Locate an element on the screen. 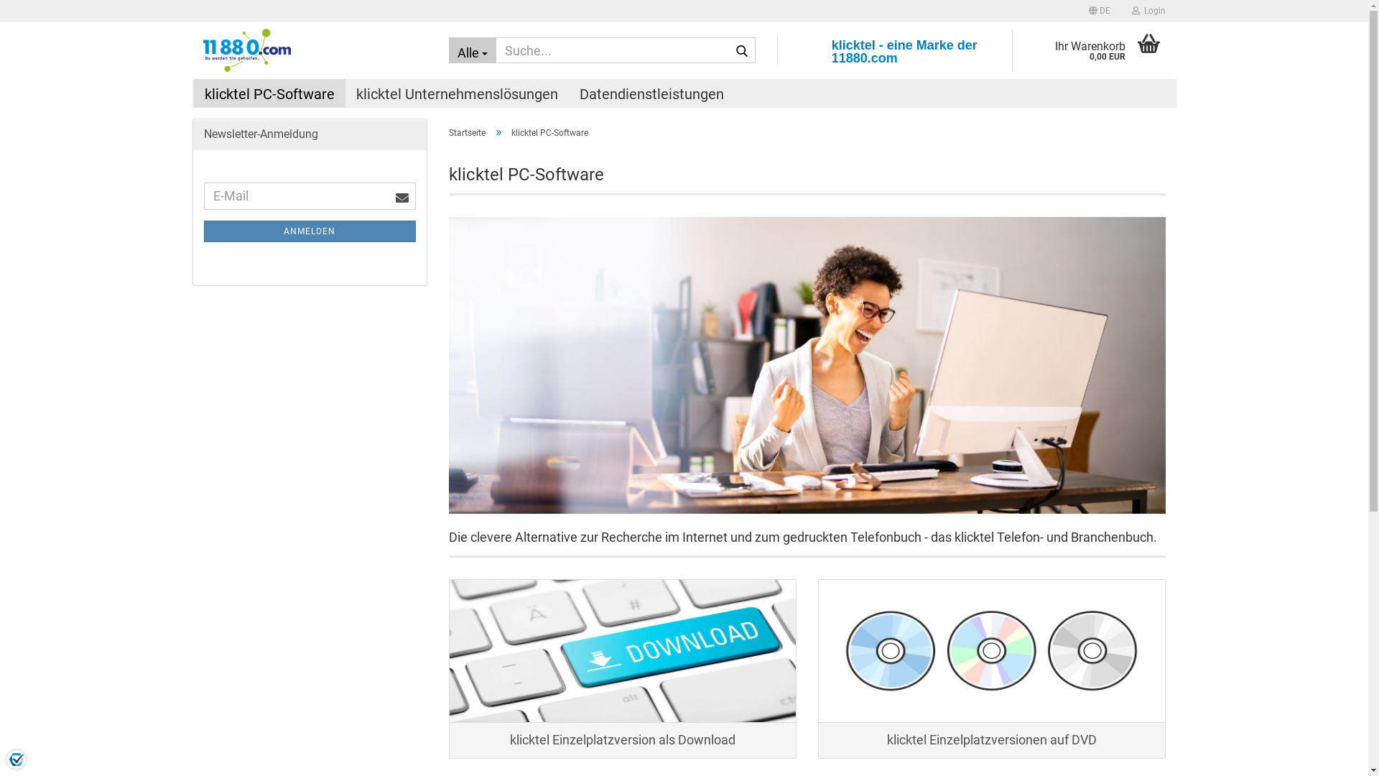   Login is located at coordinates (1148, 11).